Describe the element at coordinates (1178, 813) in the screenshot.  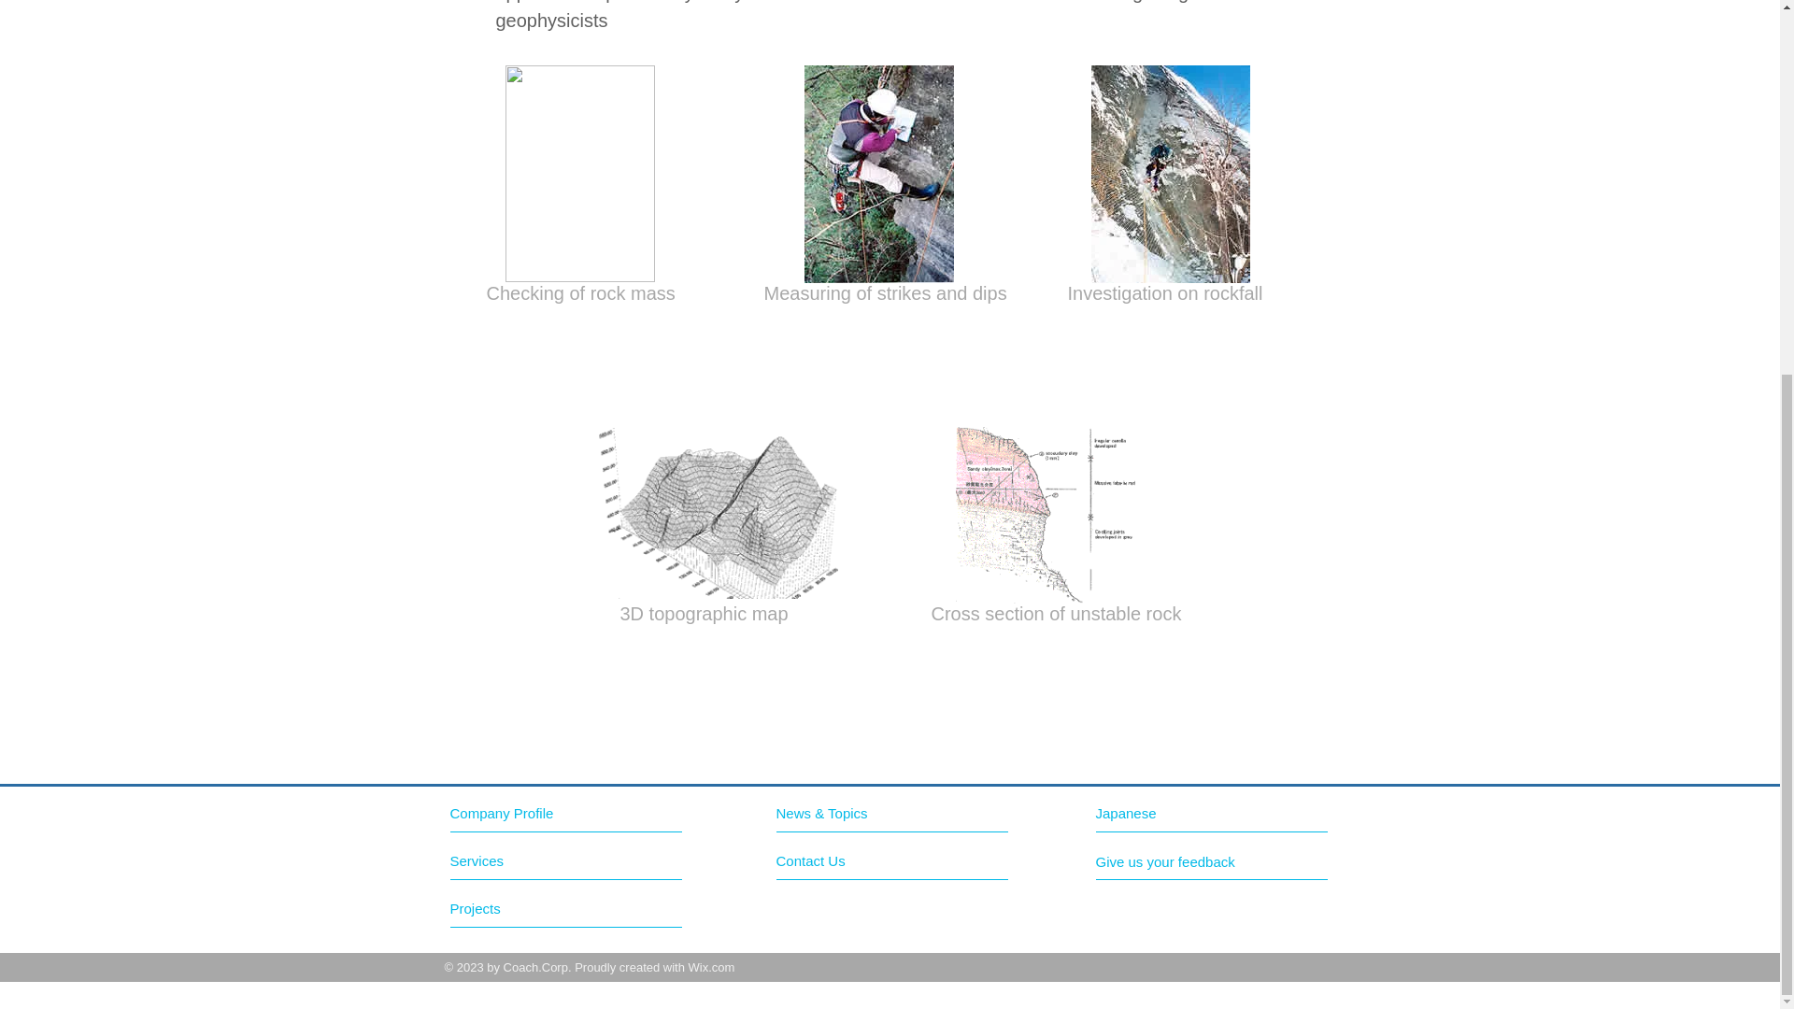
I see `Japanese` at that location.